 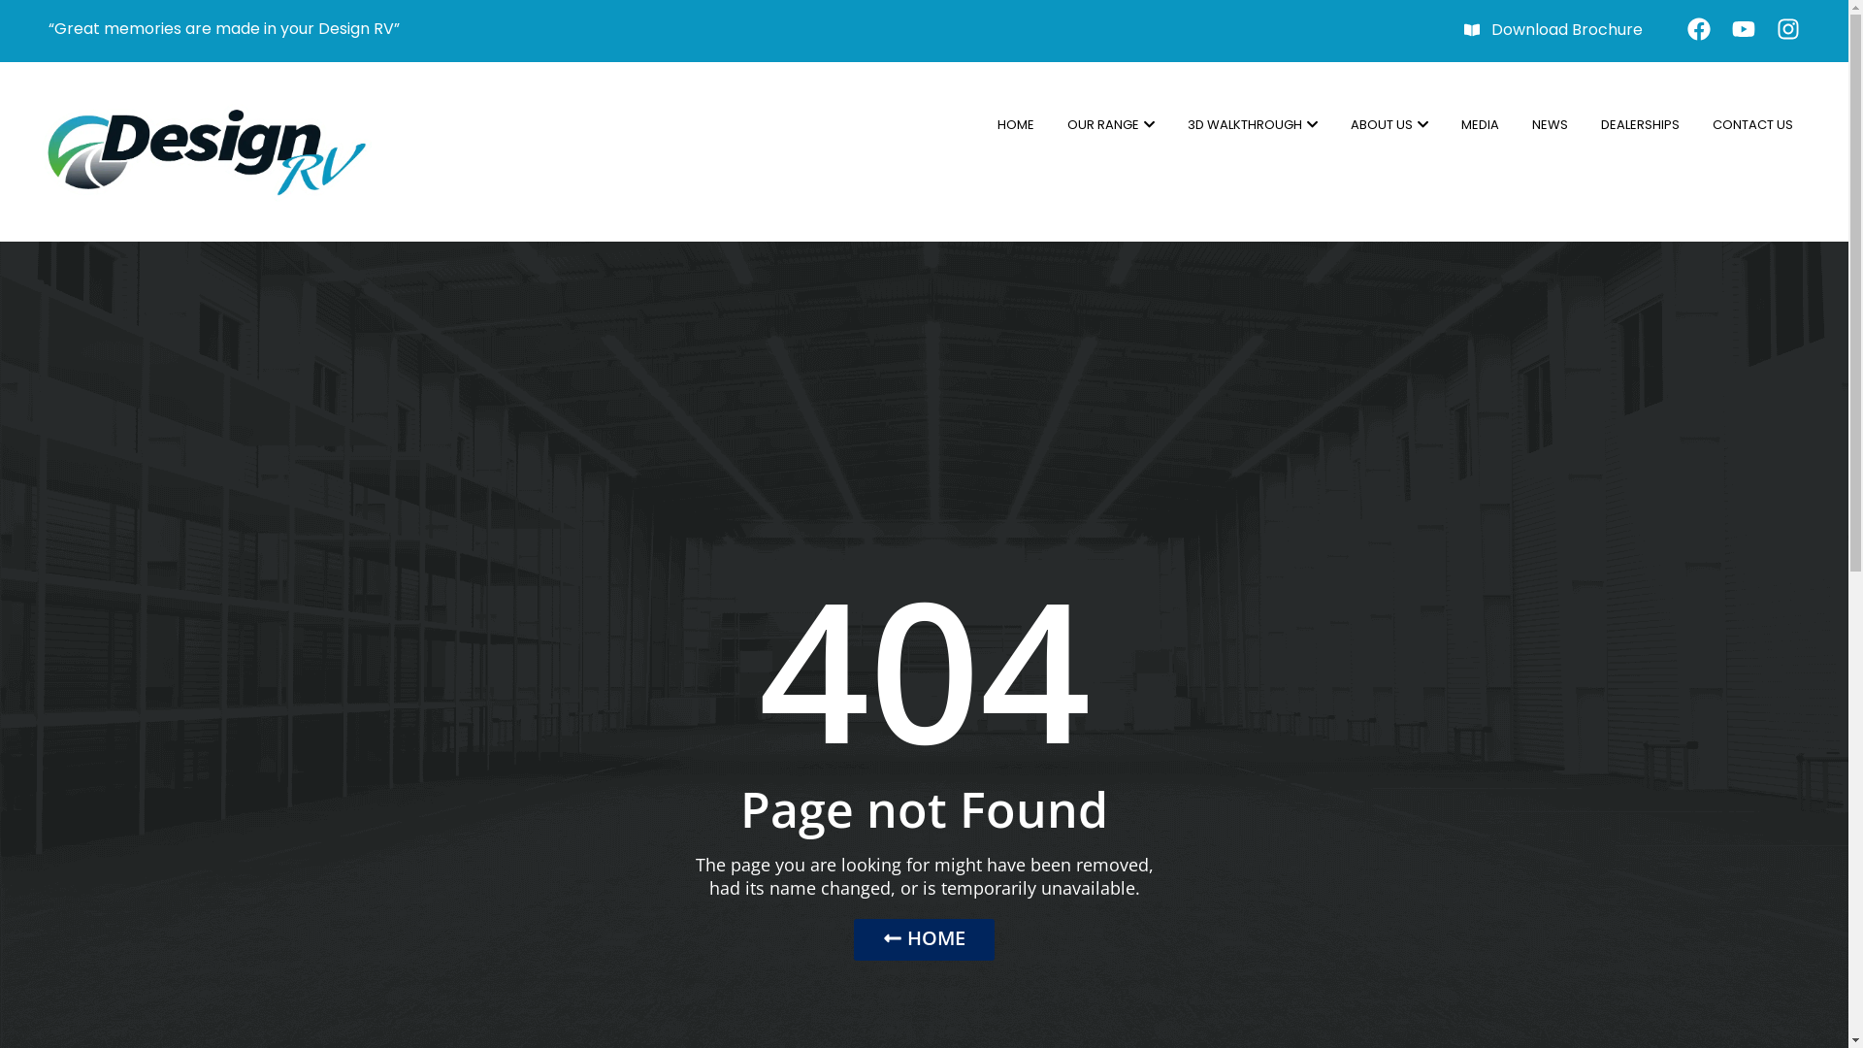 I want to click on OUR RANGE, so click(x=1111, y=125).